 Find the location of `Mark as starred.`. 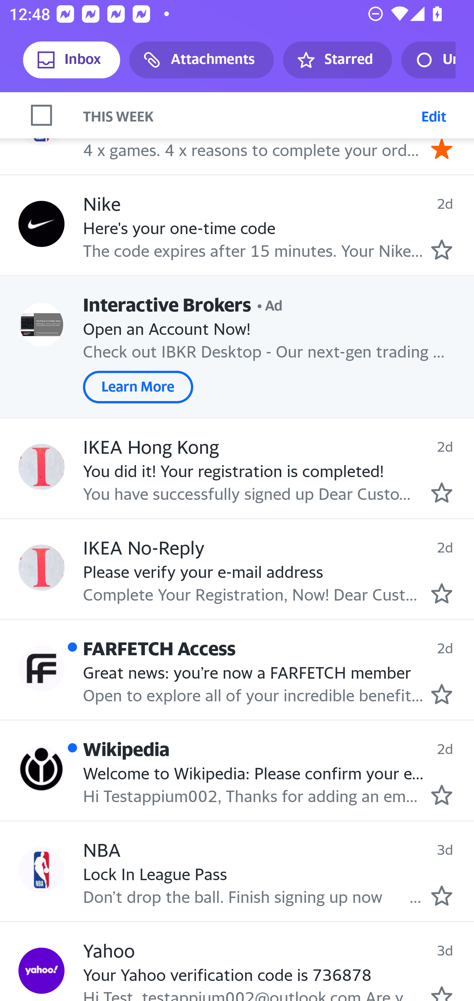

Mark as starred. is located at coordinates (442, 593).